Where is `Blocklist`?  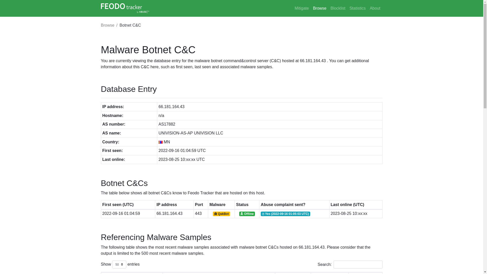 Blocklist is located at coordinates (338, 8).